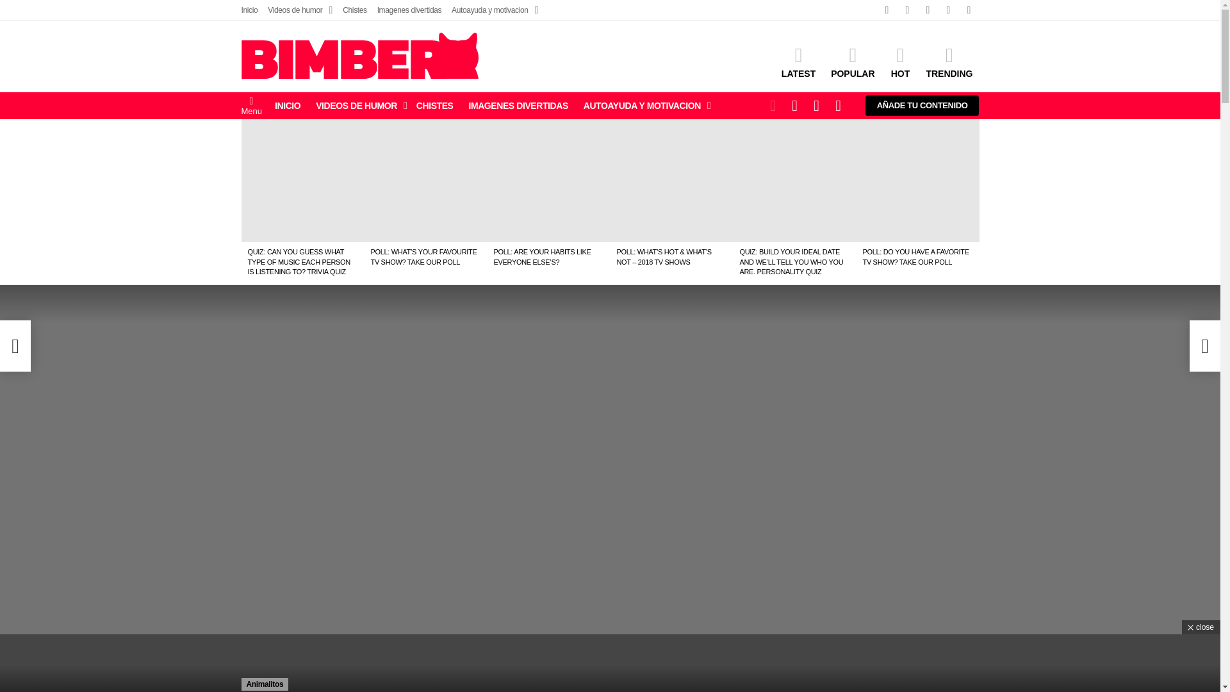  I want to click on IMAGENES DIVERTIDAS, so click(518, 106).